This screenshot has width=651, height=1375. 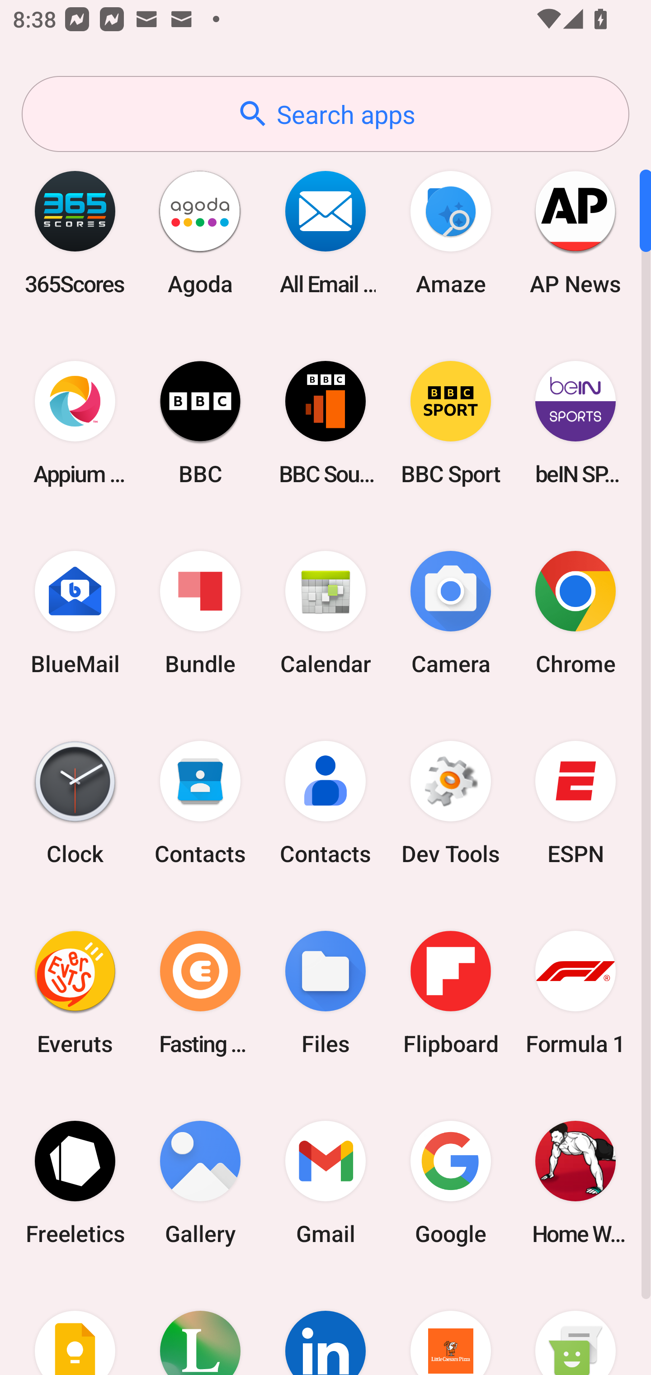 What do you see at coordinates (325, 422) in the screenshot?
I see `BBC Sounds` at bounding box center [325, 422].